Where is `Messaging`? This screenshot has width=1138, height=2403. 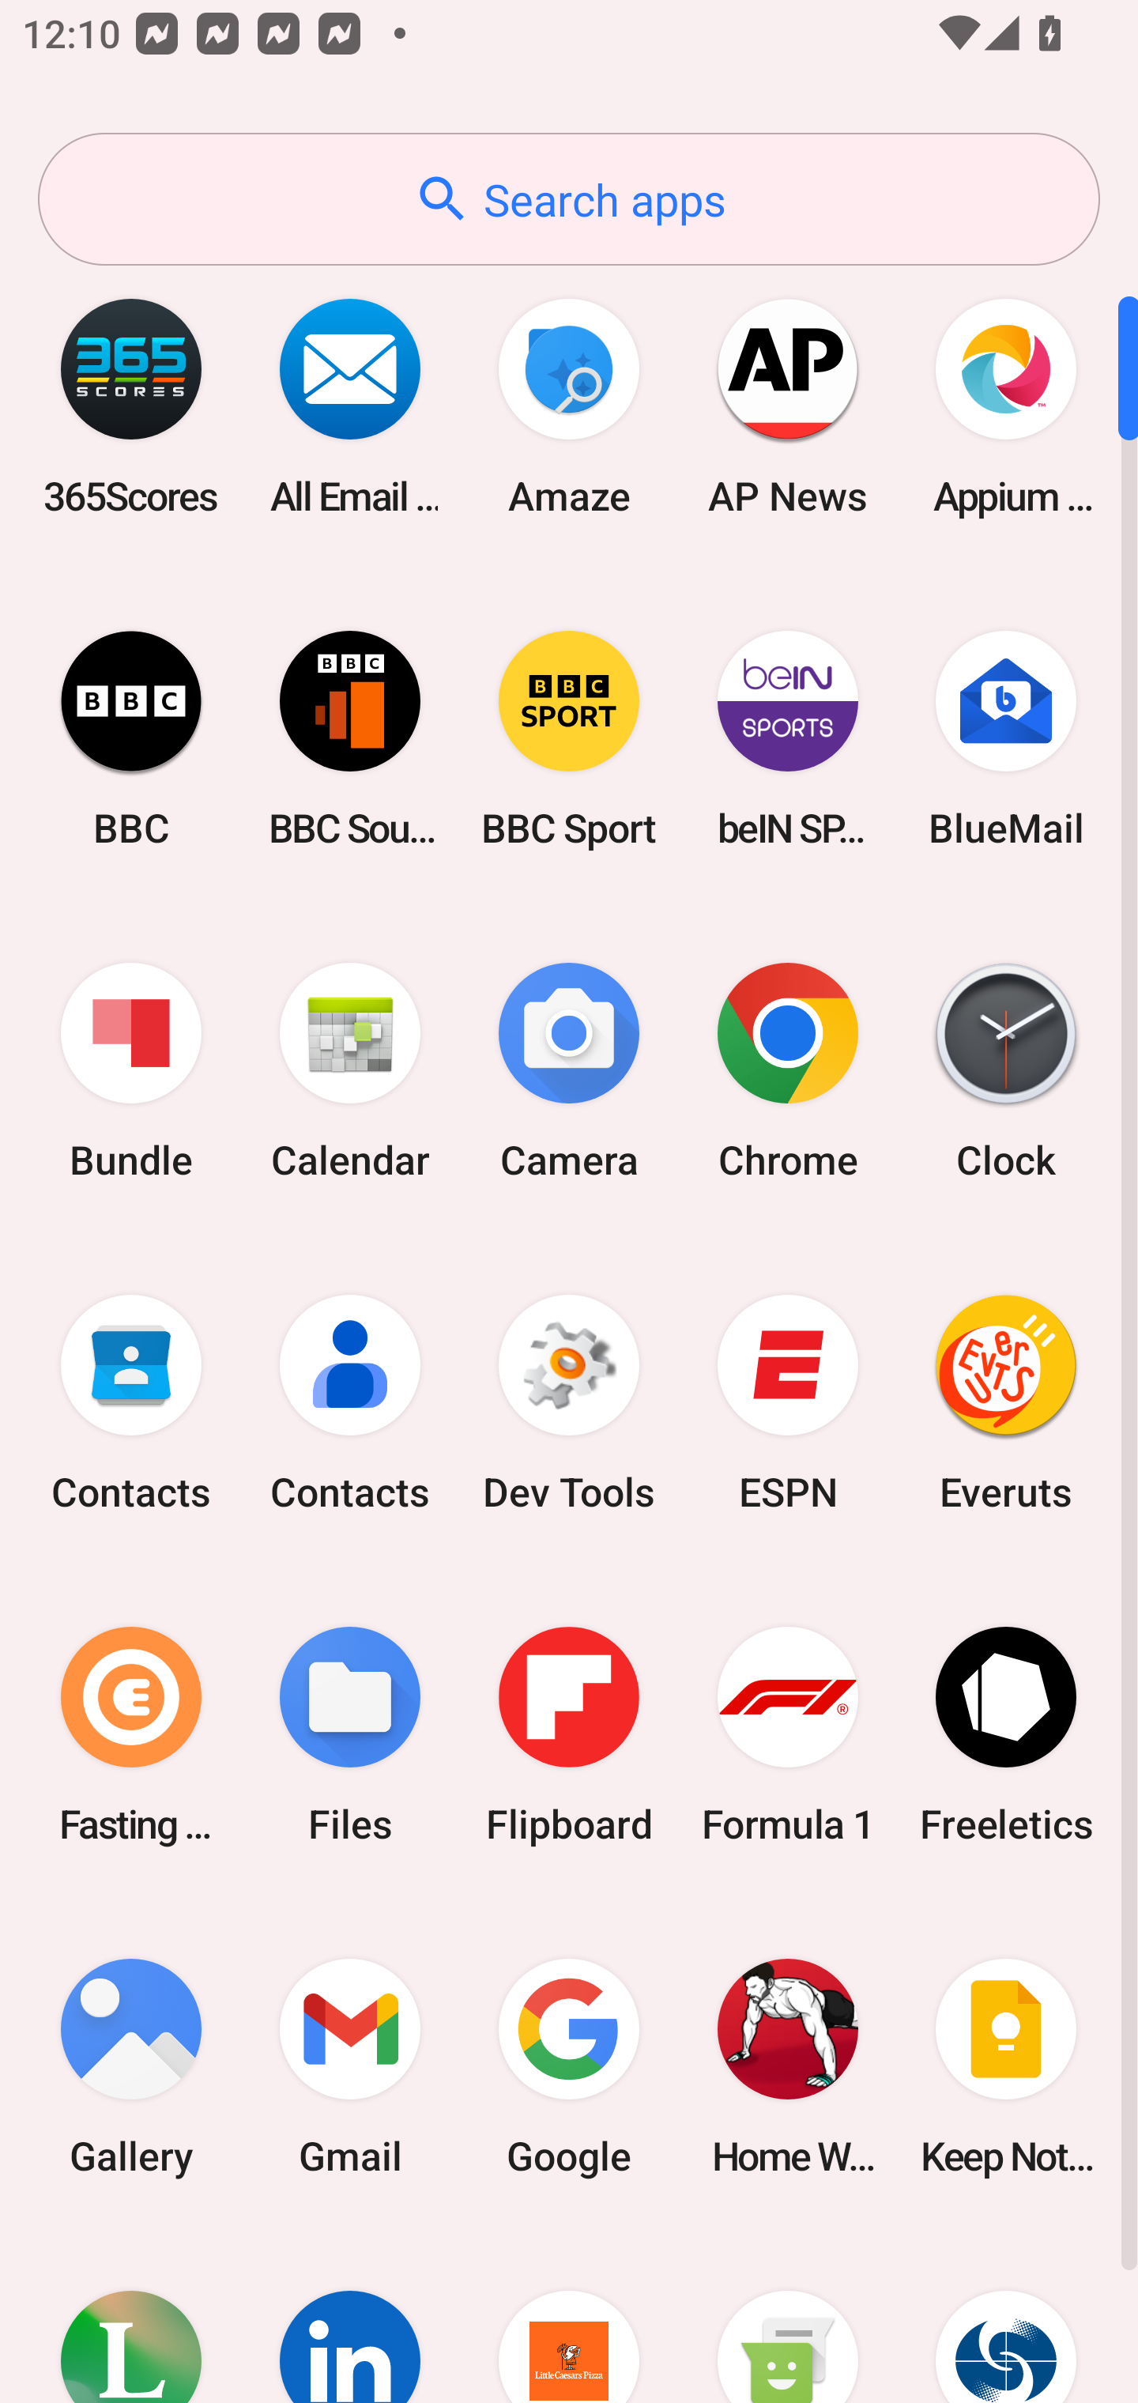
Messaging is located at coordinates (787, 2318).